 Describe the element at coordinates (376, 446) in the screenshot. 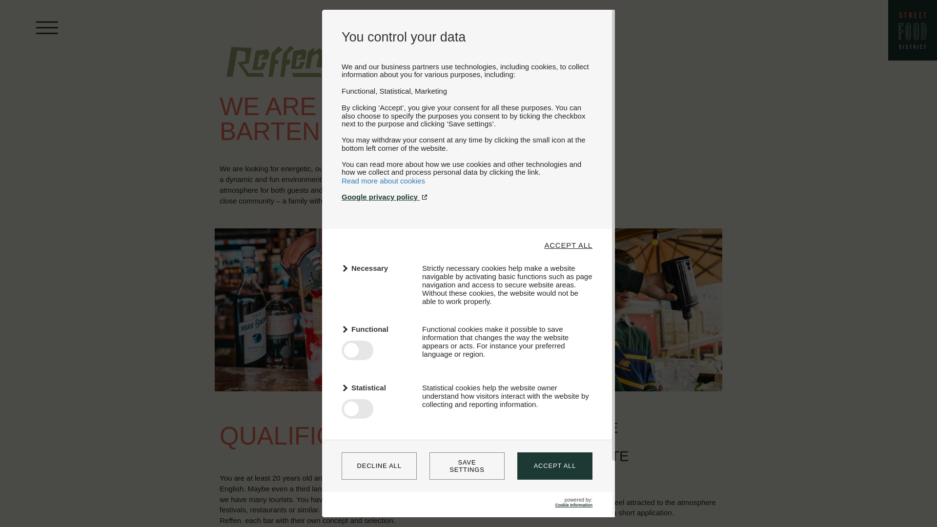

I see `Marketing` at that location.